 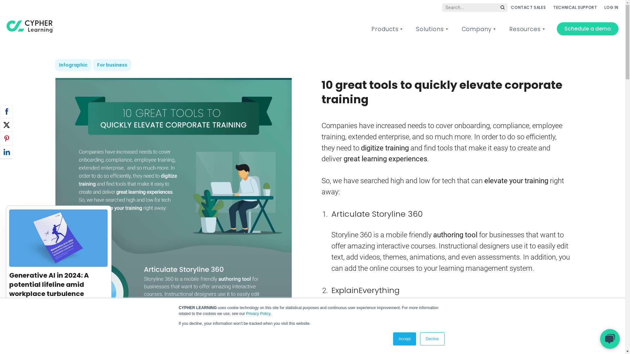 I want to click on Company, so click(x=476, y=29).